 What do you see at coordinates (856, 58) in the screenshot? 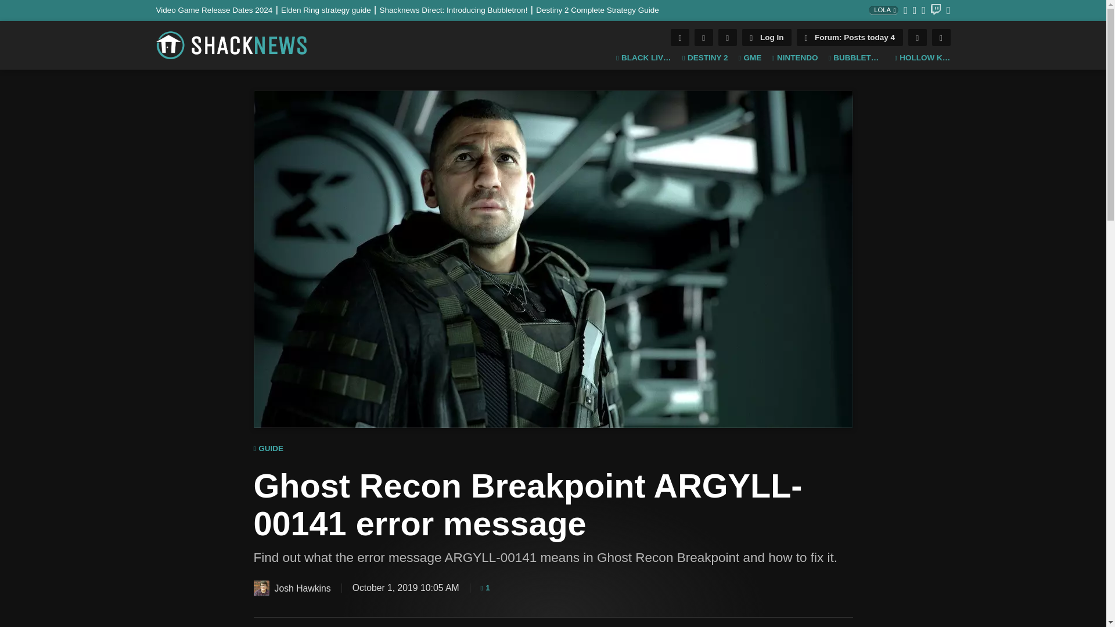
I see `BUBBLETRON` at bounding box center [856, 58].